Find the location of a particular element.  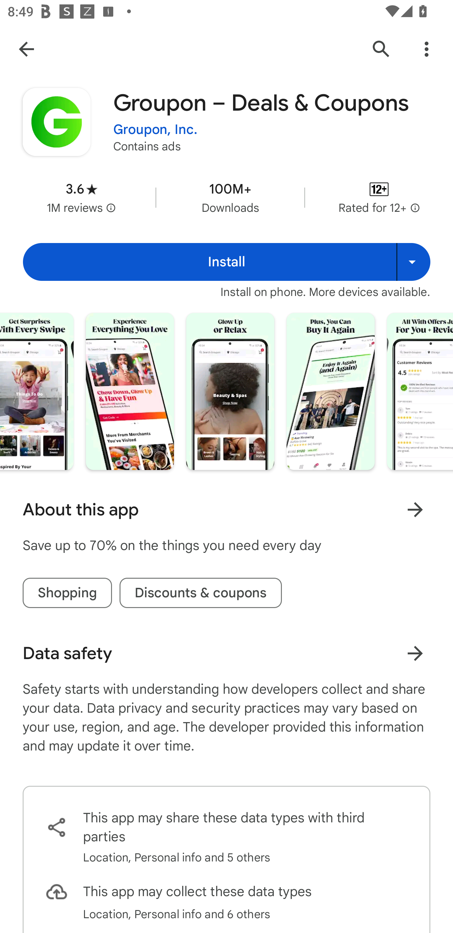

Search Google Play is located at coordinates (381, 49).